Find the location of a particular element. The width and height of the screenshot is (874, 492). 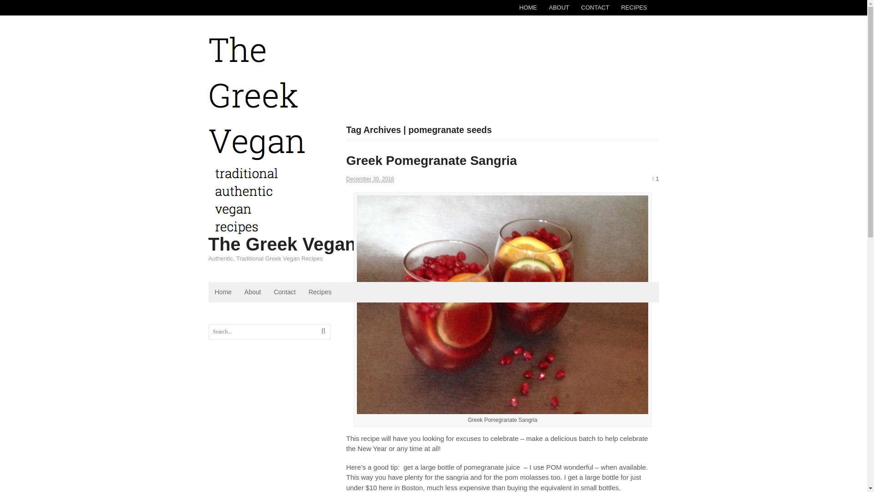

Greek Pomegranate Sangria is located at coordinates (432, 160).